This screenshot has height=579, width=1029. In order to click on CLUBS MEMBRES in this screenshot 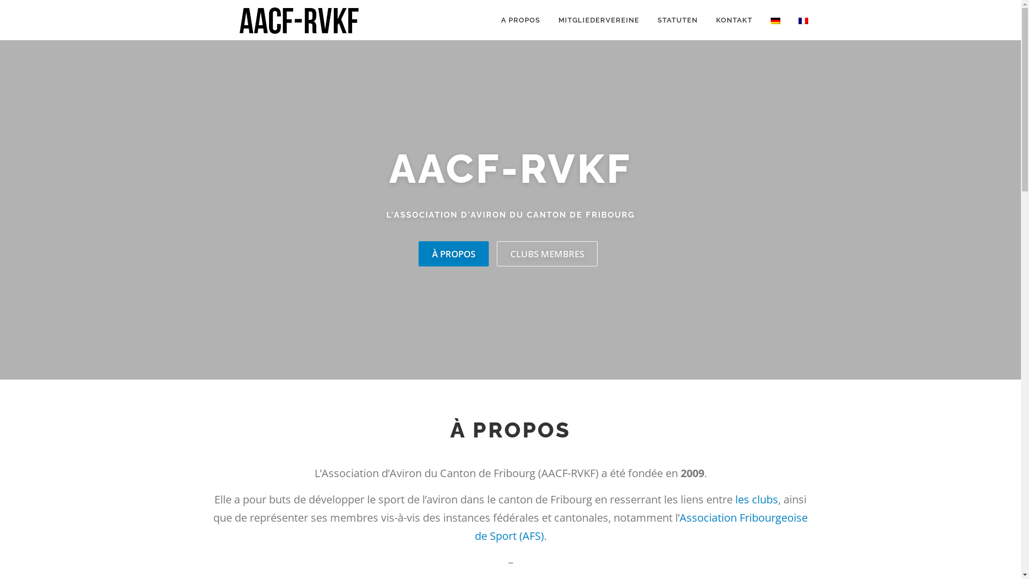, I will do `click(547, 254)`.